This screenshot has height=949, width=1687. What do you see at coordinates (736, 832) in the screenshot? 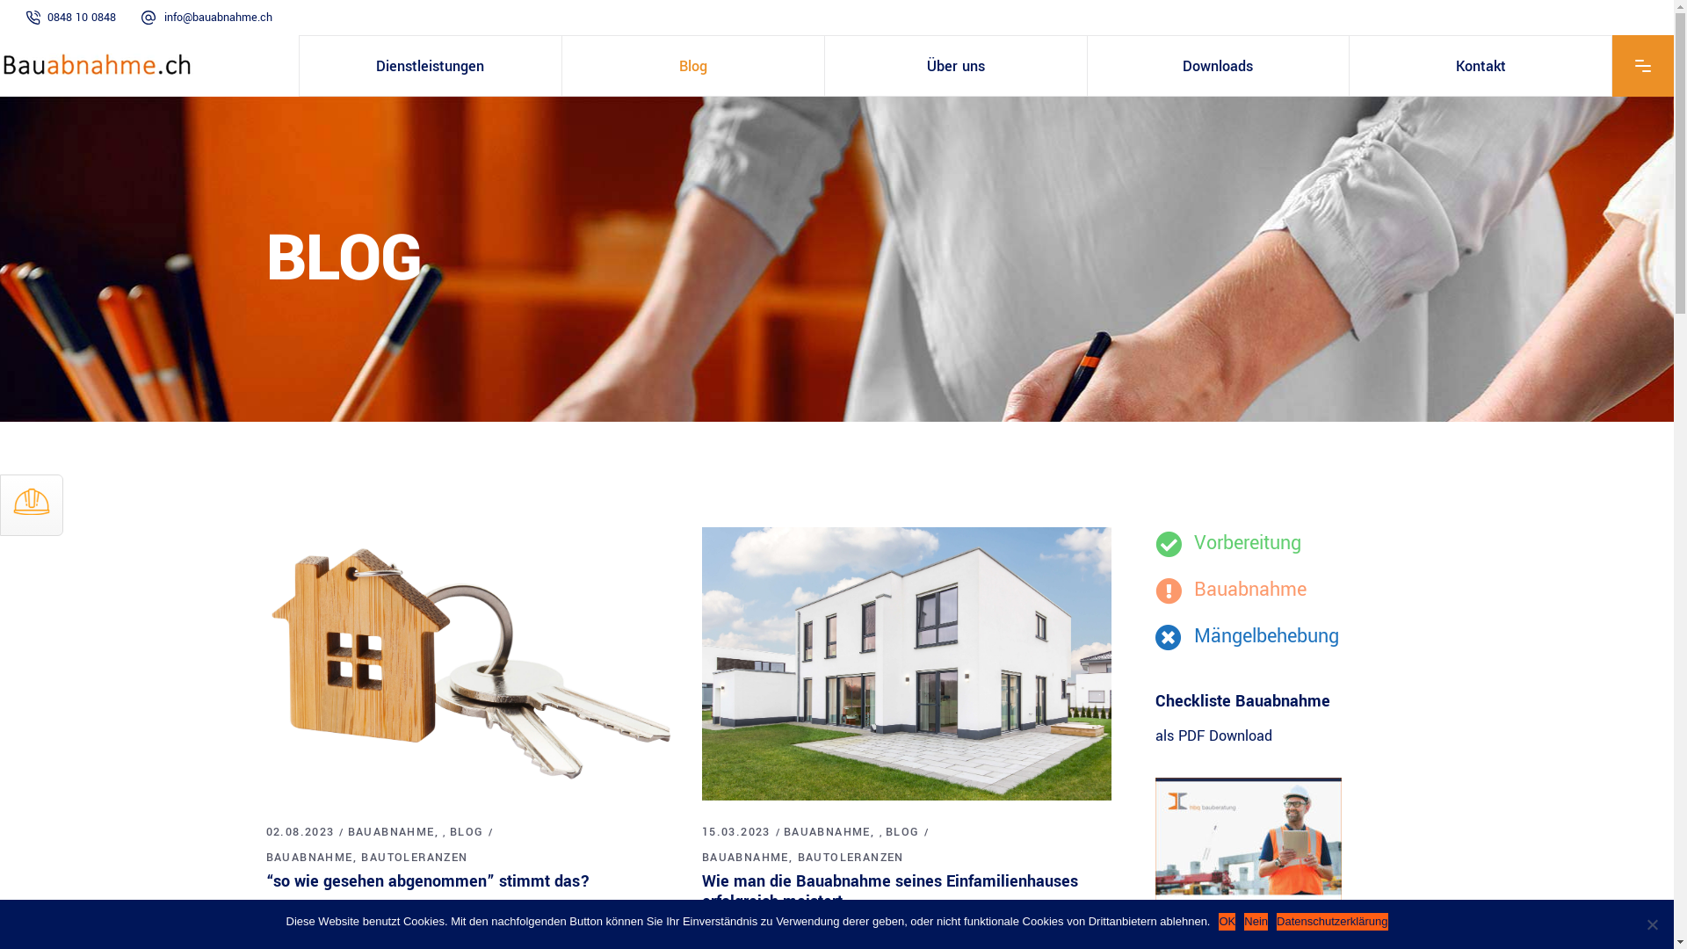
I see `15.03.2023` at bounding box center [736, 832].